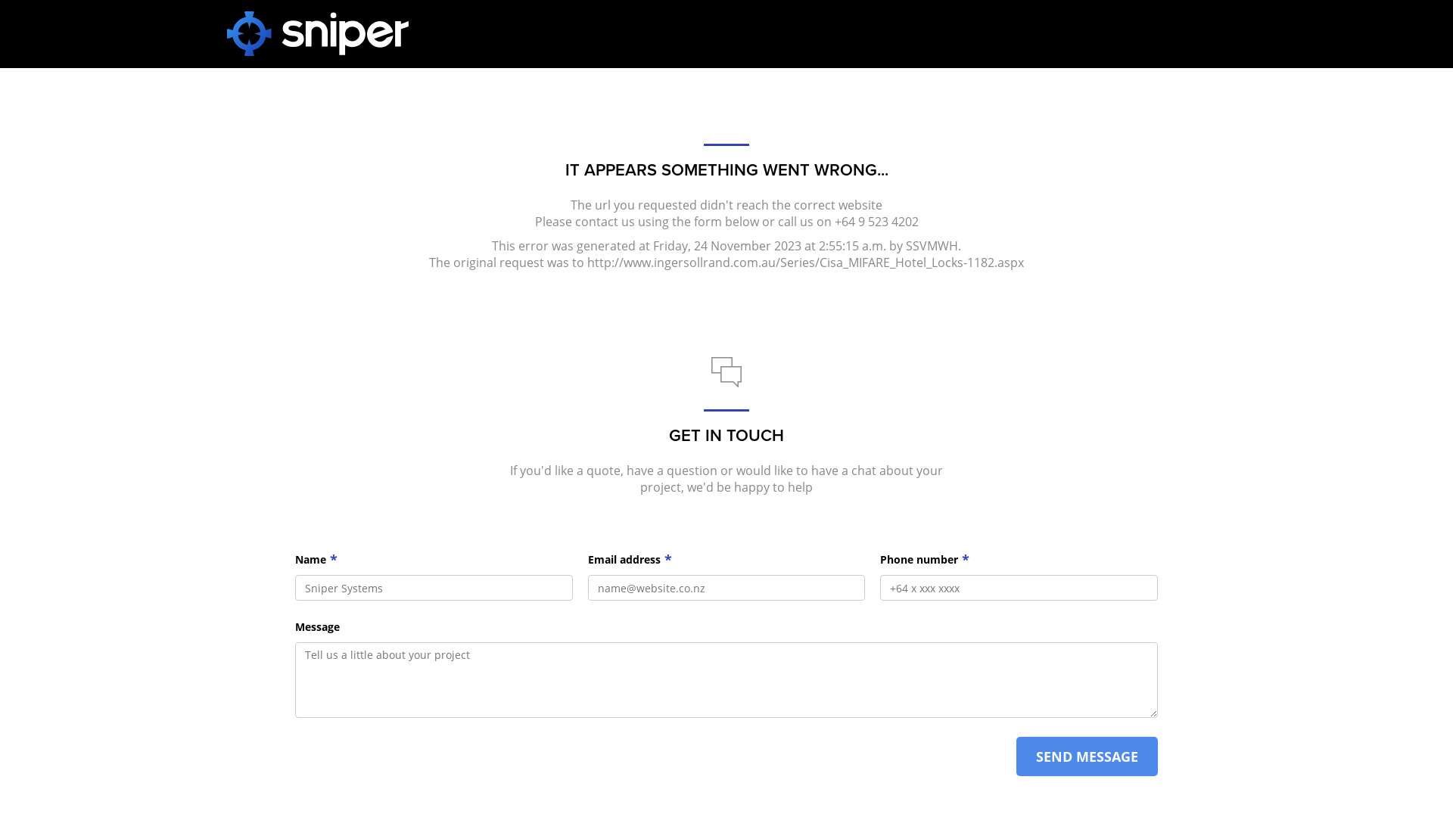 Image resolution: width=1453 pixels, height=817 pixels. I want to click on SEND MESSAGE, so click(1087, 756).